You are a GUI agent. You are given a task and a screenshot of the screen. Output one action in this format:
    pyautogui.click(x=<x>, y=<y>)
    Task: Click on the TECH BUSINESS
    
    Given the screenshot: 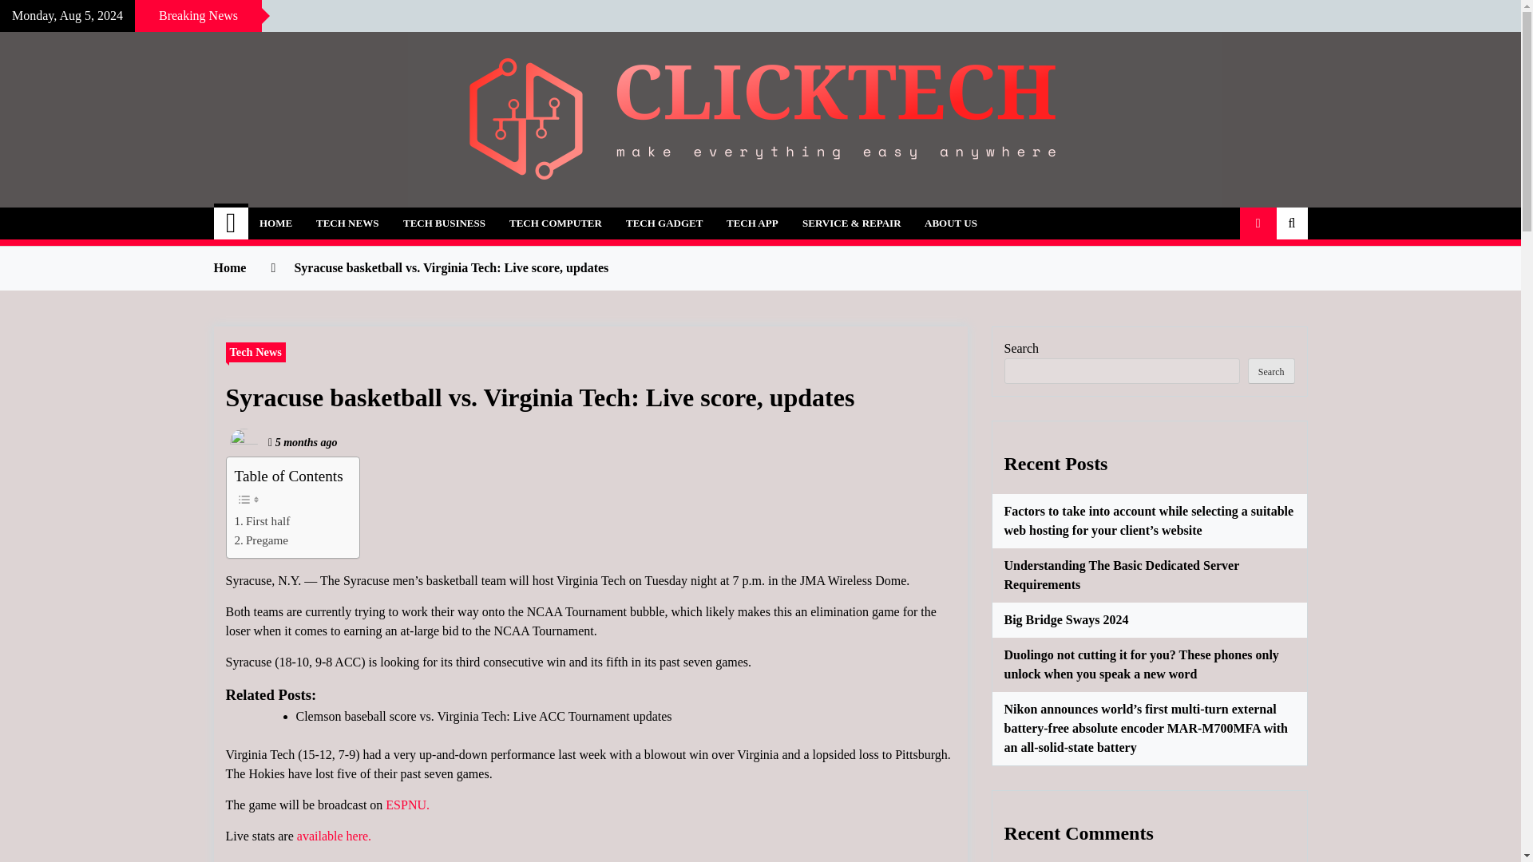 What is the action you would take?
    pyautogui.click(x=444, y=223)
    